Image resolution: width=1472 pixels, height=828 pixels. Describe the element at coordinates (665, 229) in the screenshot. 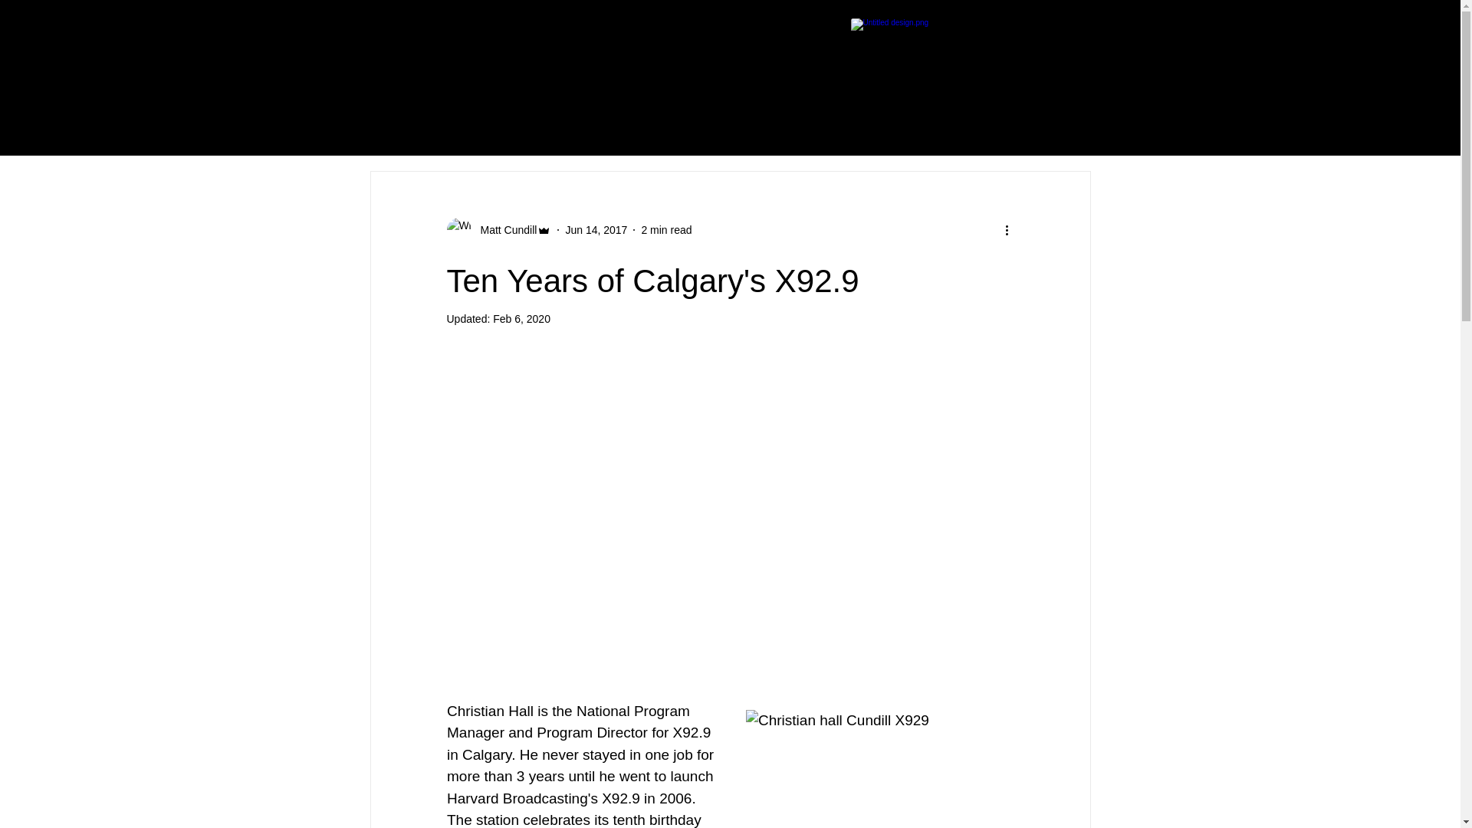

I see `2 min read` at that location.